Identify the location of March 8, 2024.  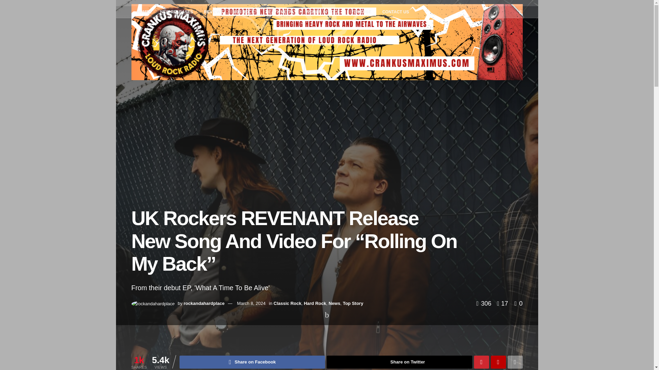
(251, 304).